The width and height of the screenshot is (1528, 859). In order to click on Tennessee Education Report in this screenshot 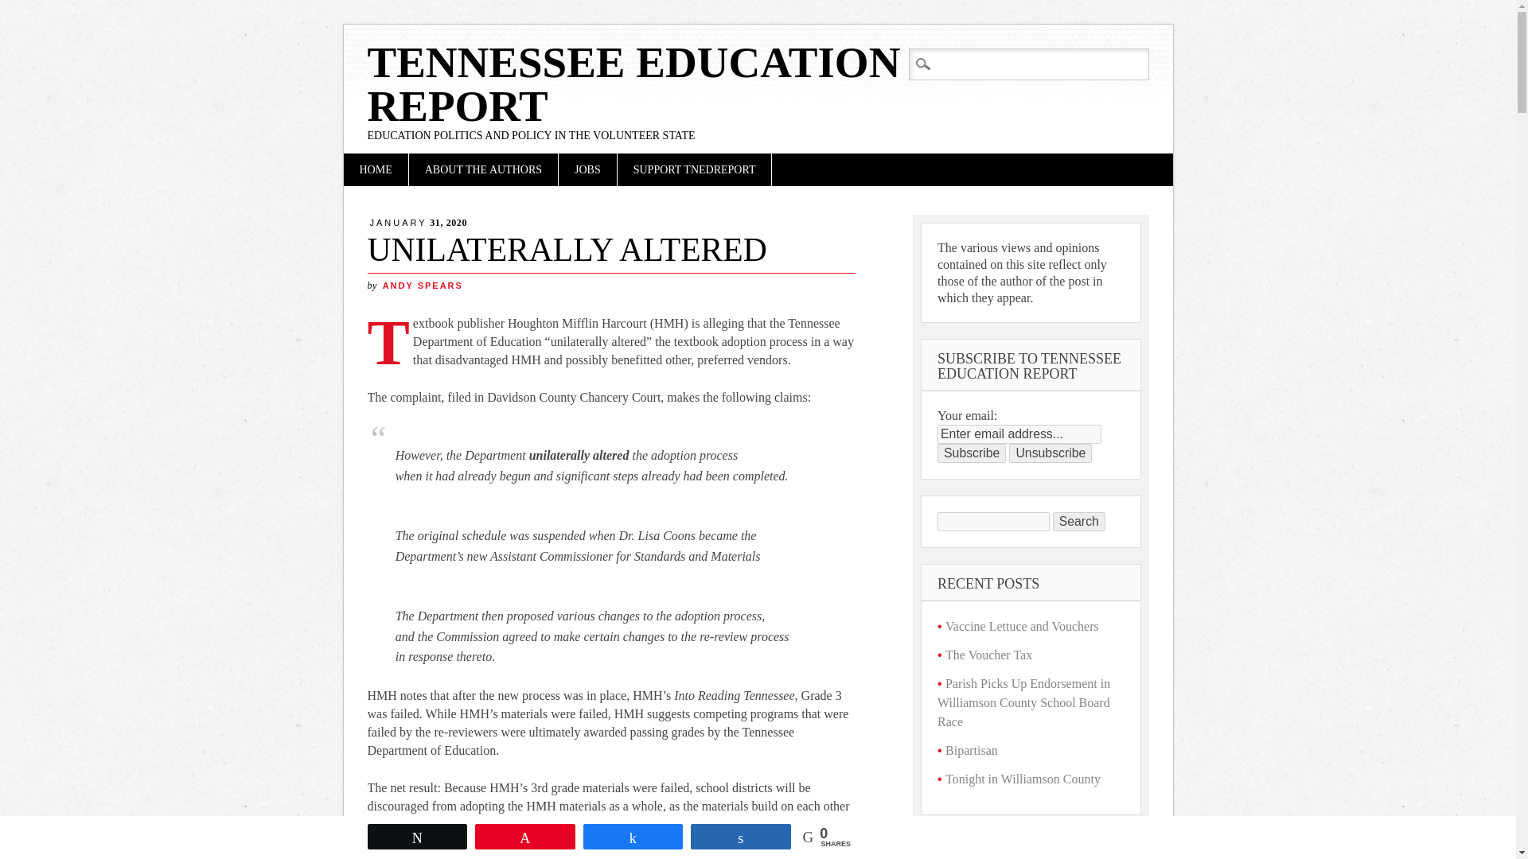, I will do `click(634, 84)`.